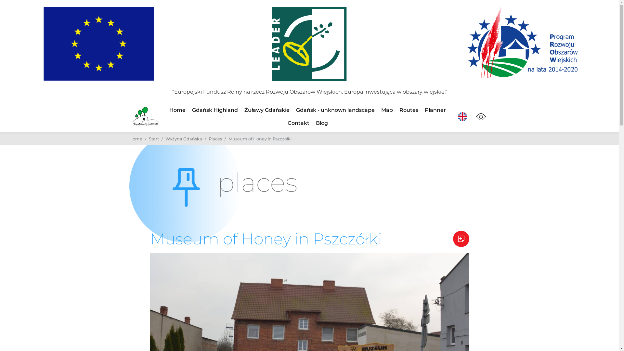 Image resolution: width=624 pixels, height=351 pixels. What do you see at coordinates (177, 110) in the screenshot?
I see `Home` at bounding box center [177, 110].